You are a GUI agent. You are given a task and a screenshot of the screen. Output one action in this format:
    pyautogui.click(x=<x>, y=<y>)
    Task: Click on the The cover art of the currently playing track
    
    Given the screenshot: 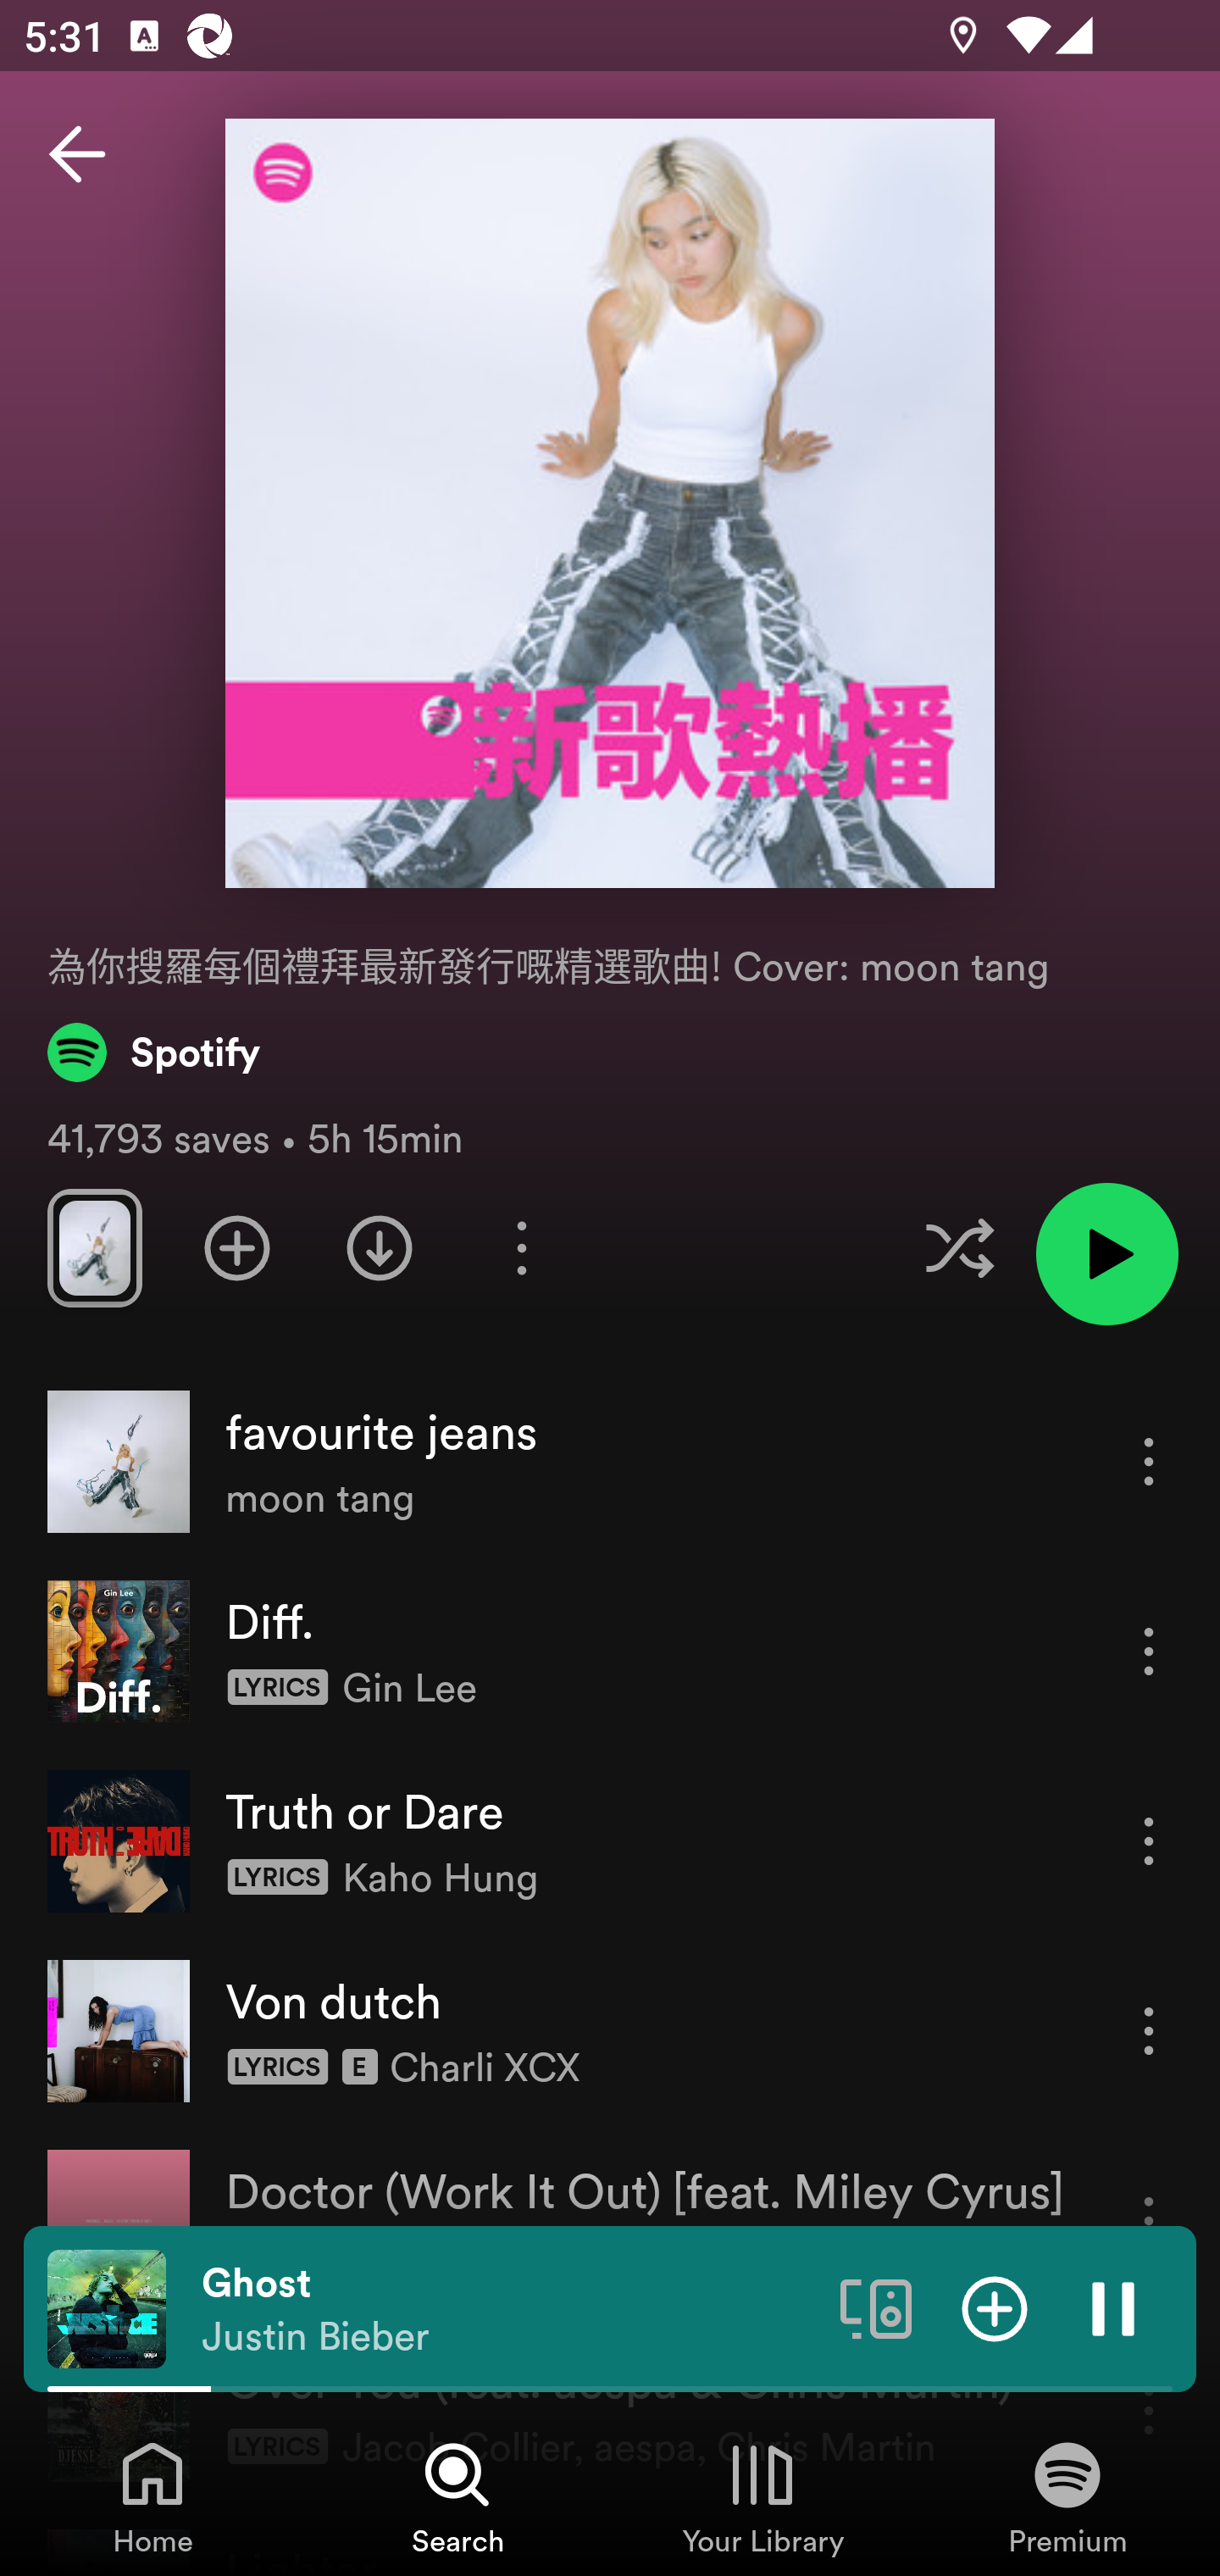 What is the action you would take?
    pyautogui.click(x=107, y=2307)
    